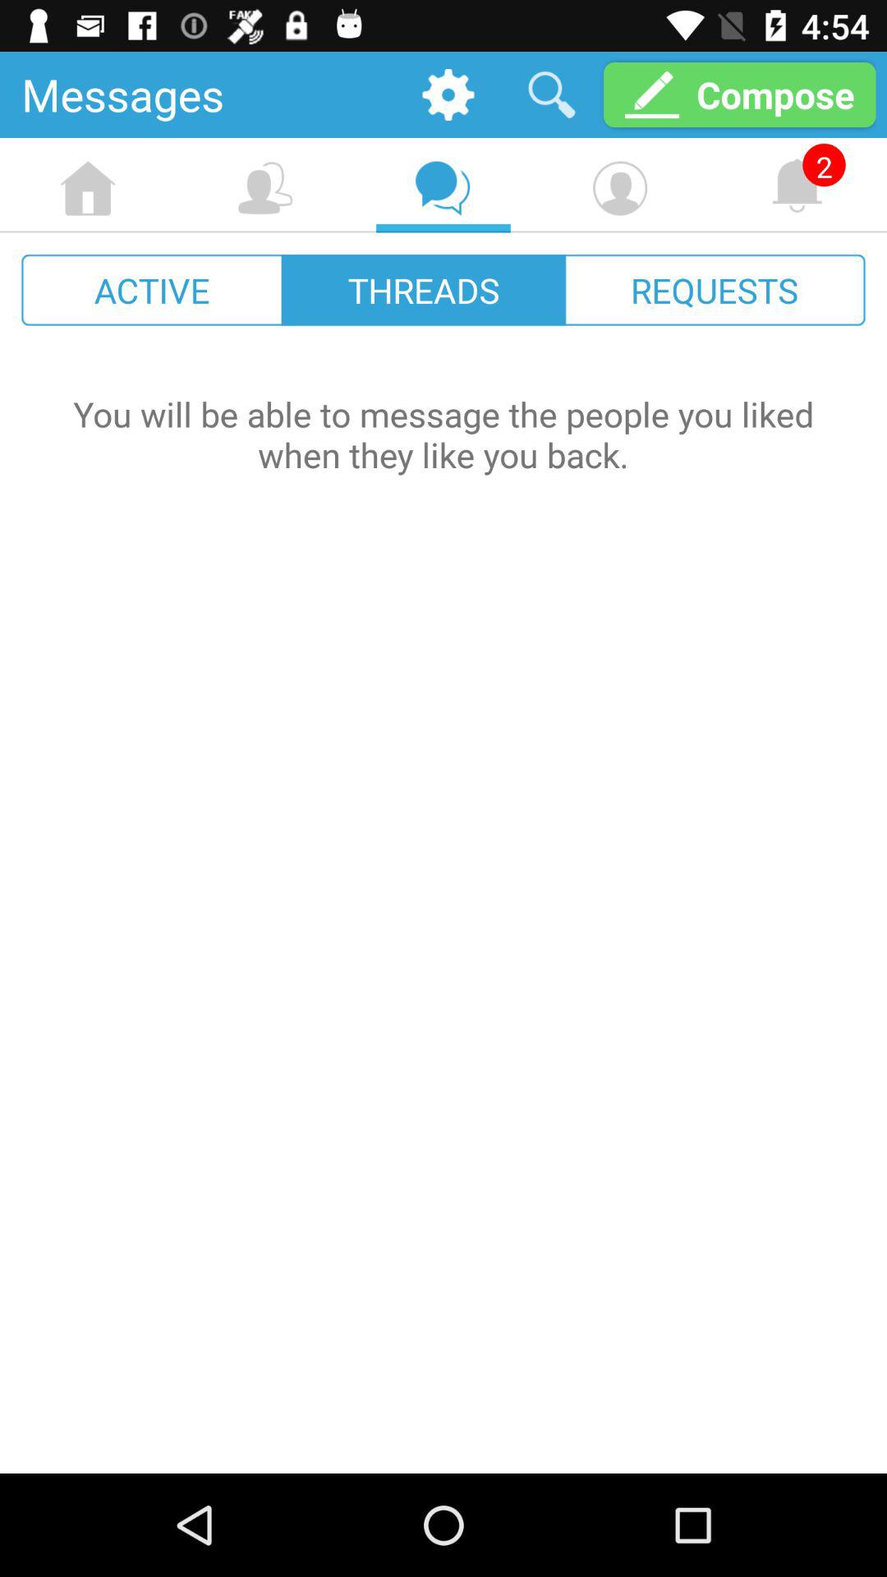 The height and width of the screenshot is (1577, 887). I want to click on jump to active, so click(153, 289).